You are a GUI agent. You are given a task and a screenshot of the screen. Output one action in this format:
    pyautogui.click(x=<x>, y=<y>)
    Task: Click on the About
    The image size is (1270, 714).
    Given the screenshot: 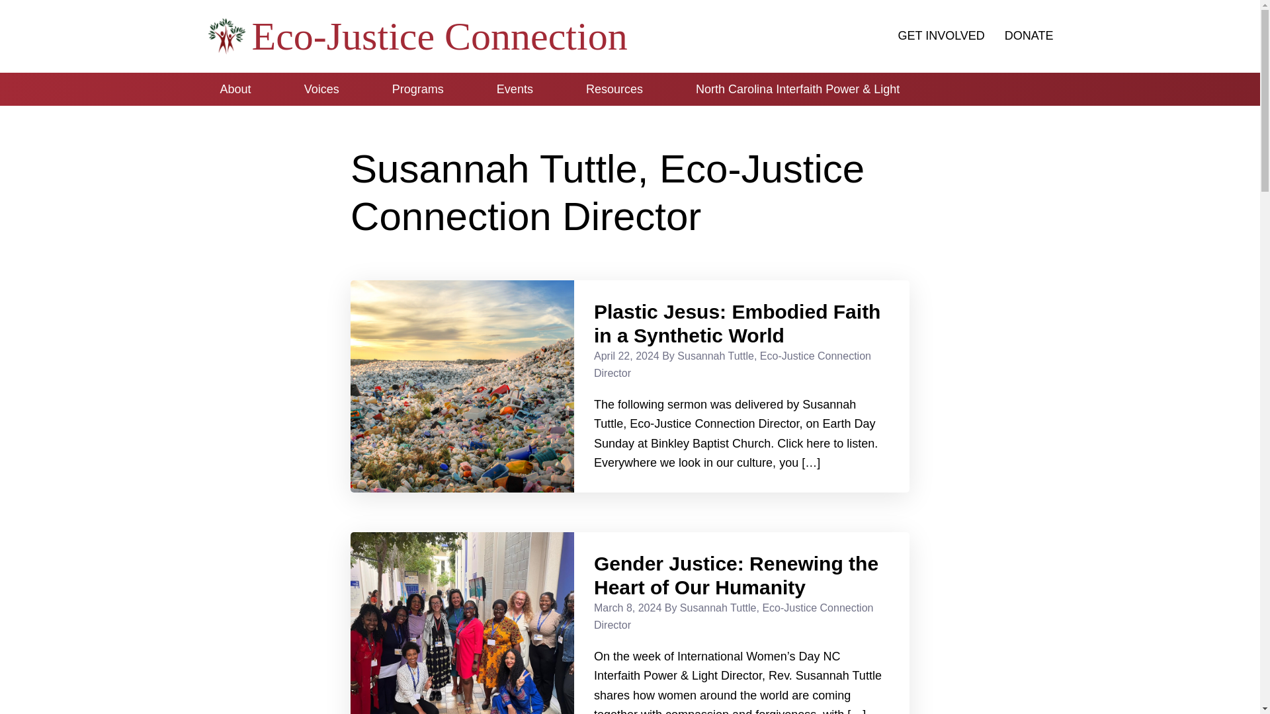 What is the action you would take?
    pyautogui.click(x=235, y=89)
    